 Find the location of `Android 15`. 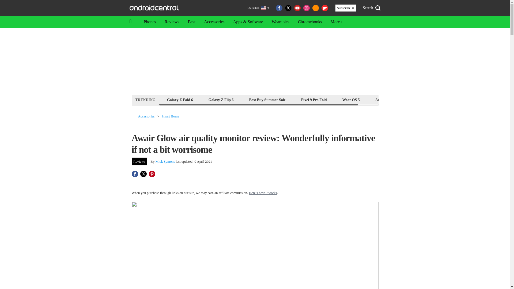

Android 15 is located at coordinates (384, 100).